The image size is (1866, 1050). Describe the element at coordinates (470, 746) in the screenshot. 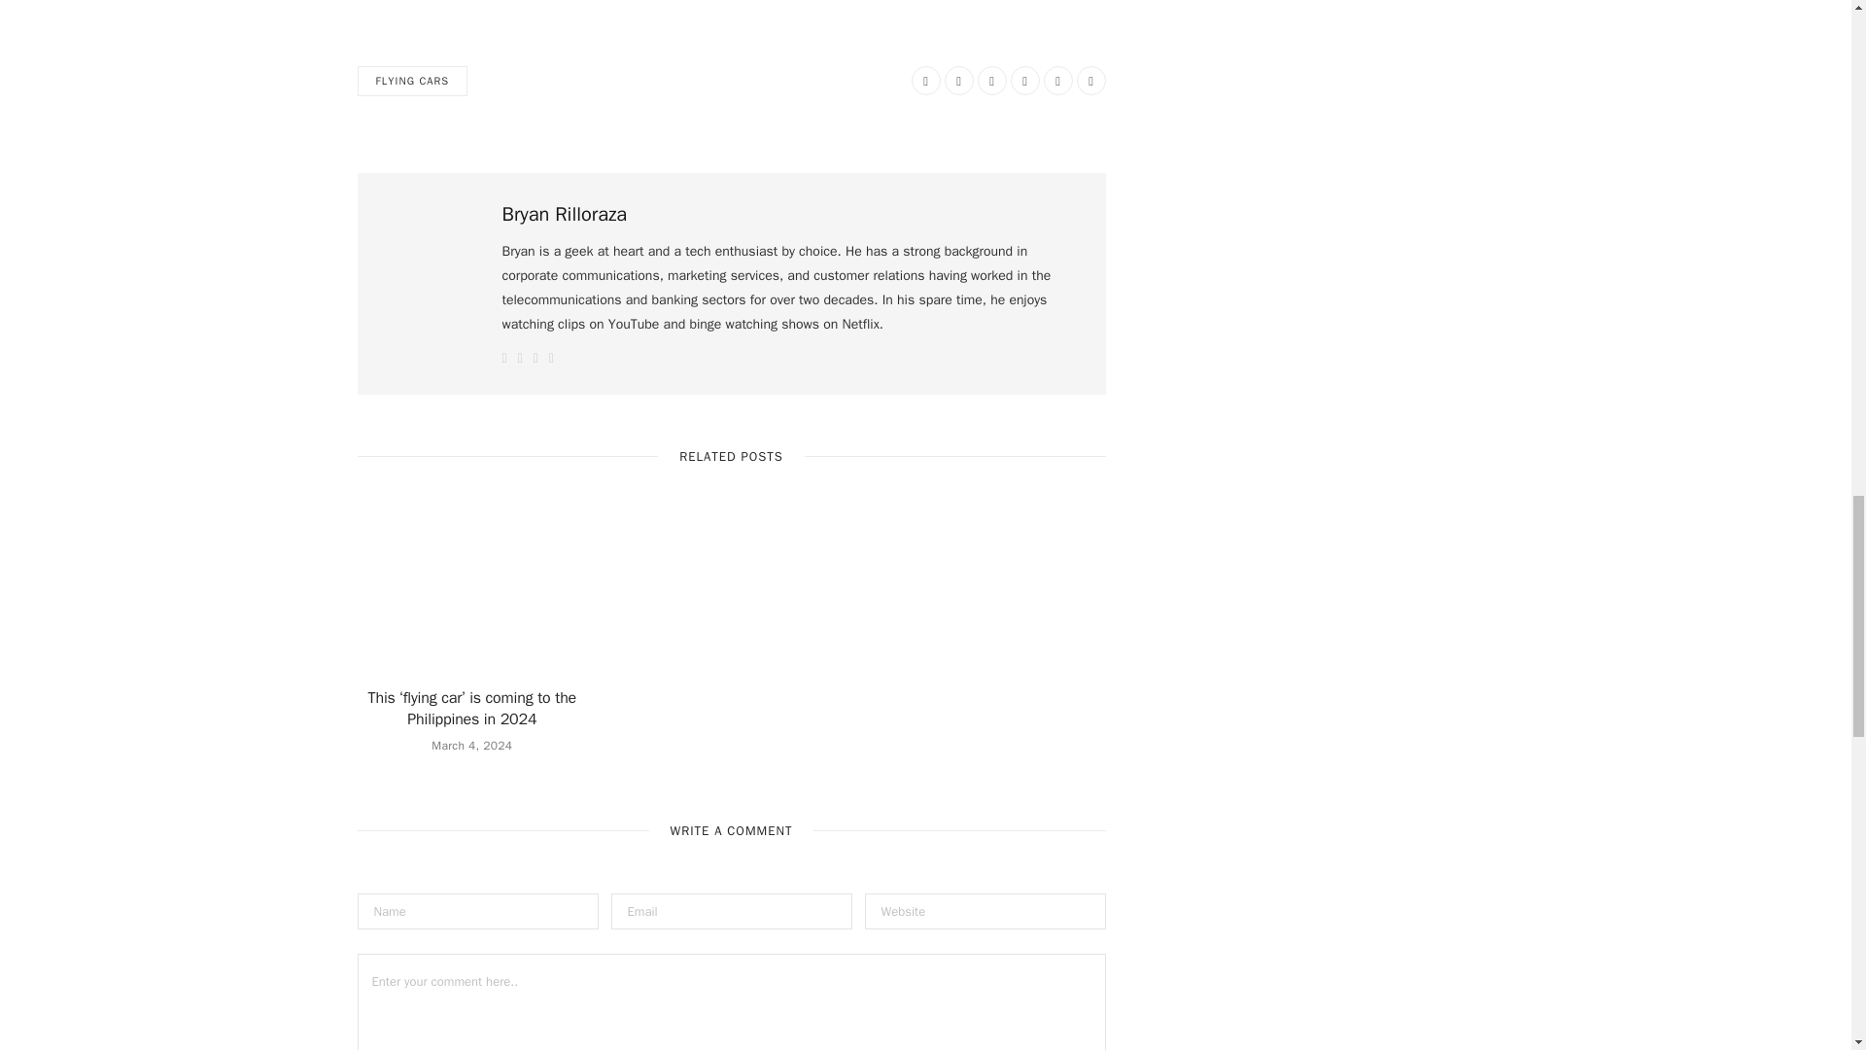

I see `March 4, 2024` at that location.